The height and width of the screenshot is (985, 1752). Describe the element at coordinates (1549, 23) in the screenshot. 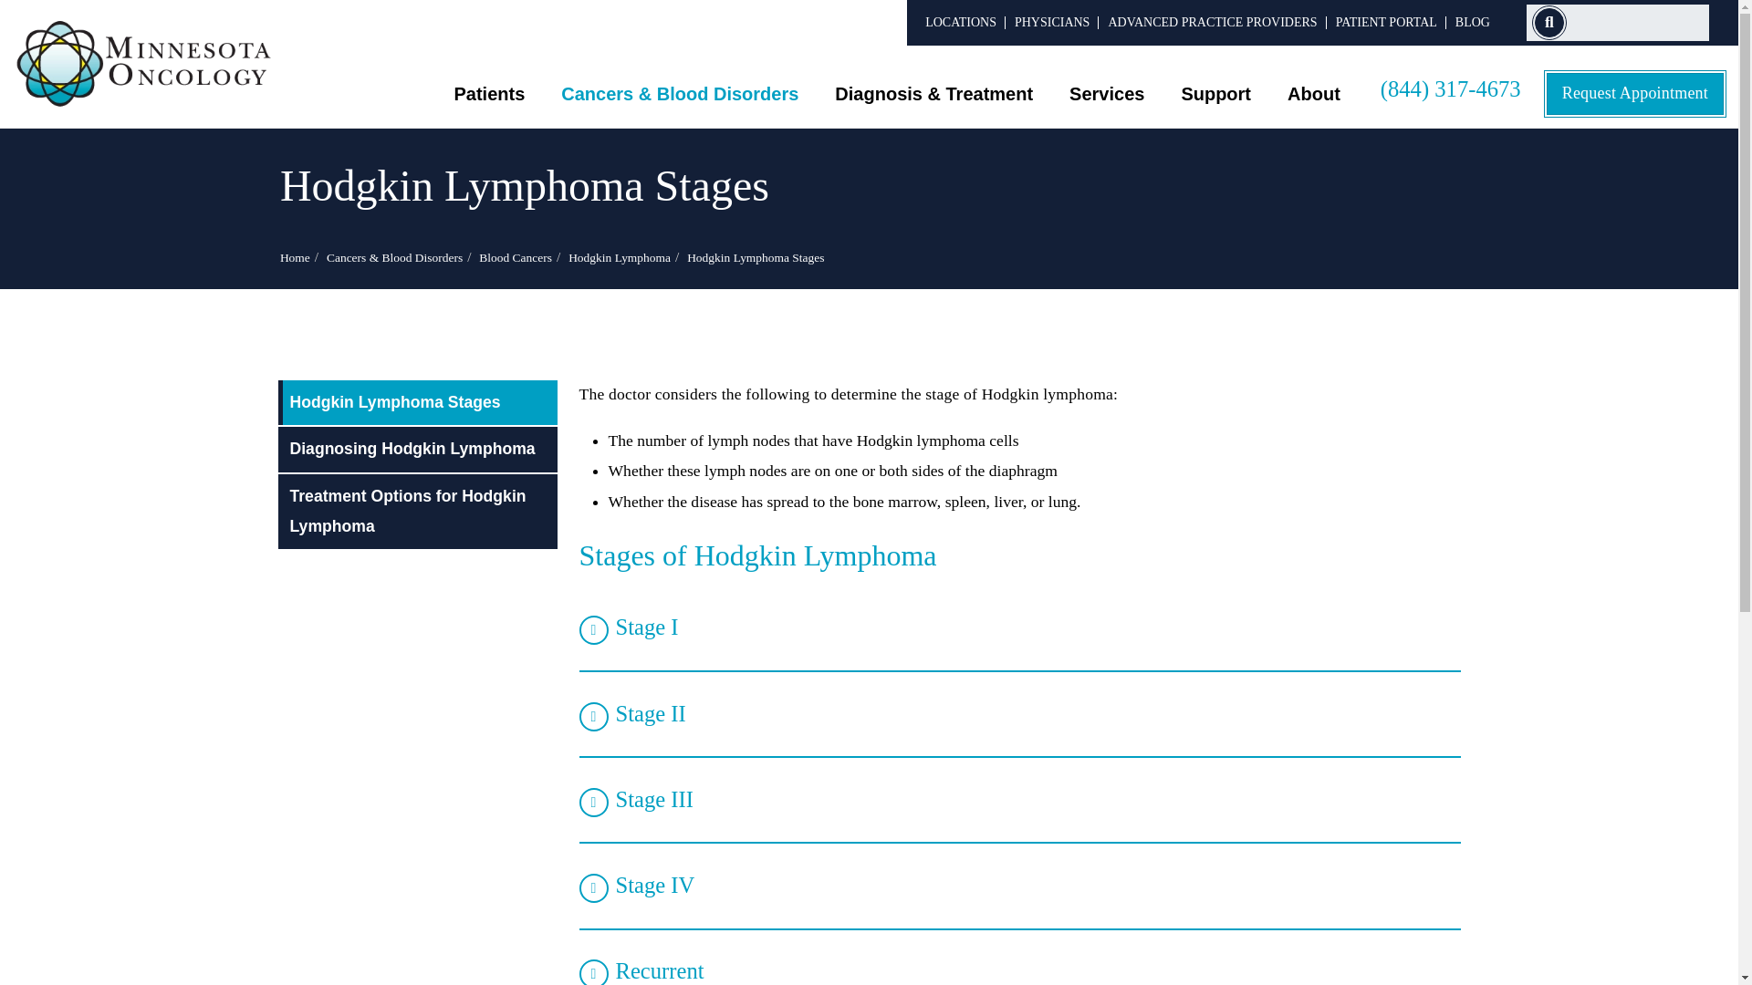

I see `Search` at that location.